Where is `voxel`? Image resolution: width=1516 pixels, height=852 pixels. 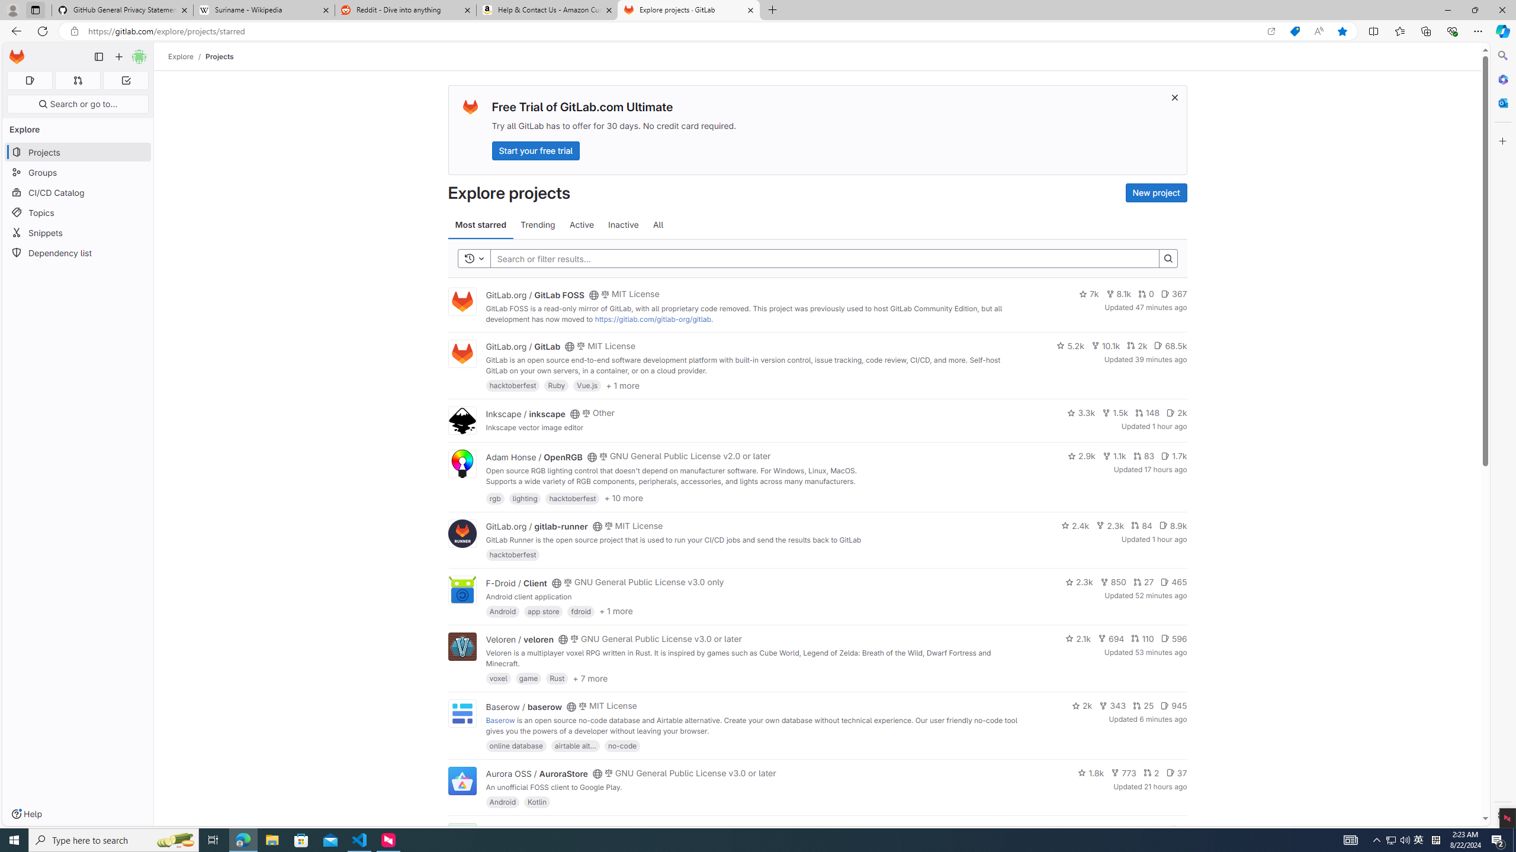
voxel is located at coordinates (499, 678).